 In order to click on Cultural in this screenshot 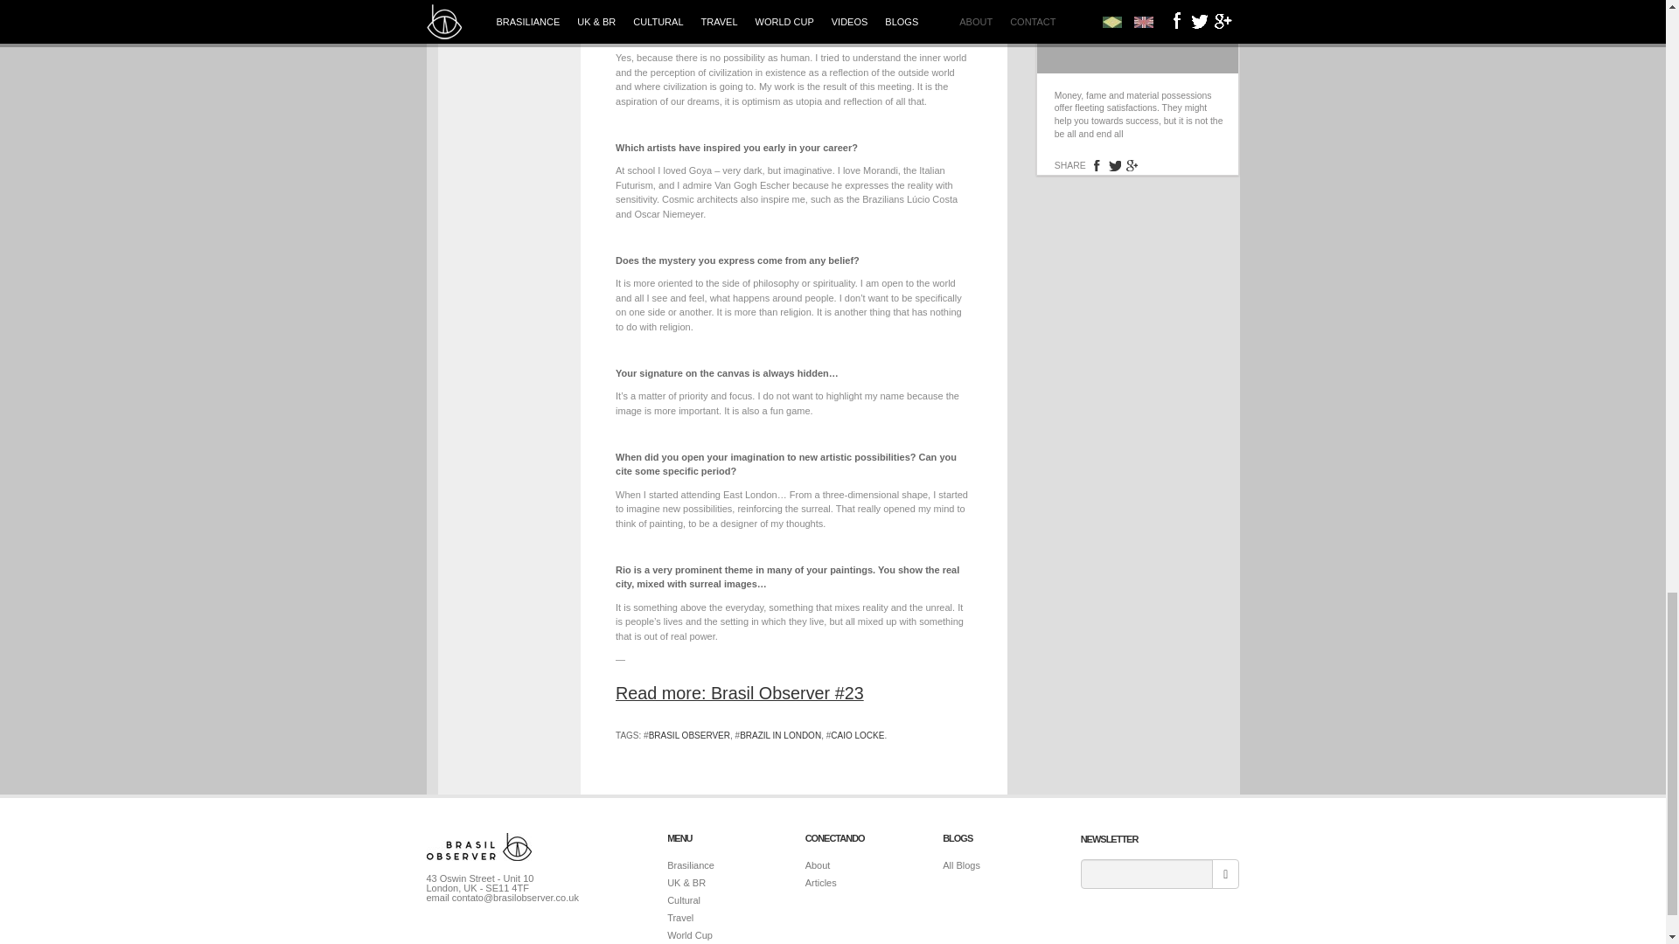, I will do `click(683, 899)`.